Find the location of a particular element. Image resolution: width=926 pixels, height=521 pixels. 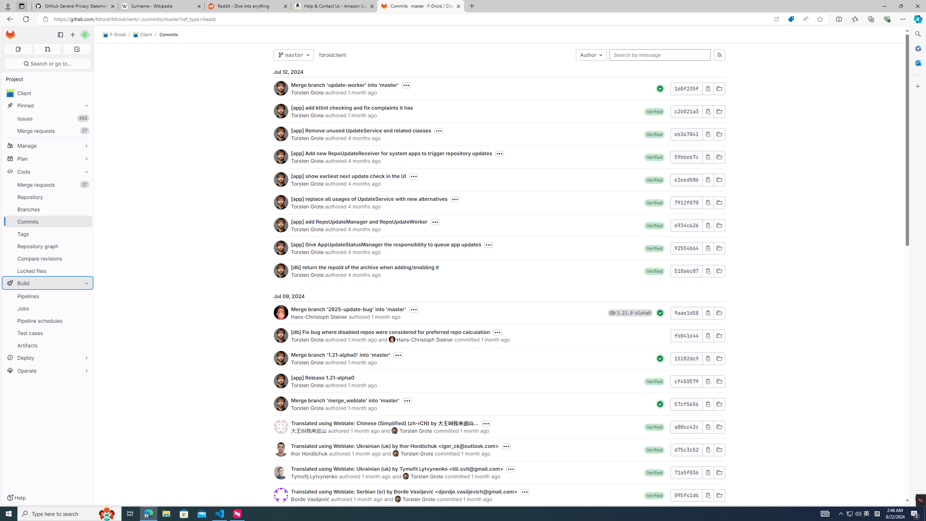

Client/ is located at coordinates (146, 35).